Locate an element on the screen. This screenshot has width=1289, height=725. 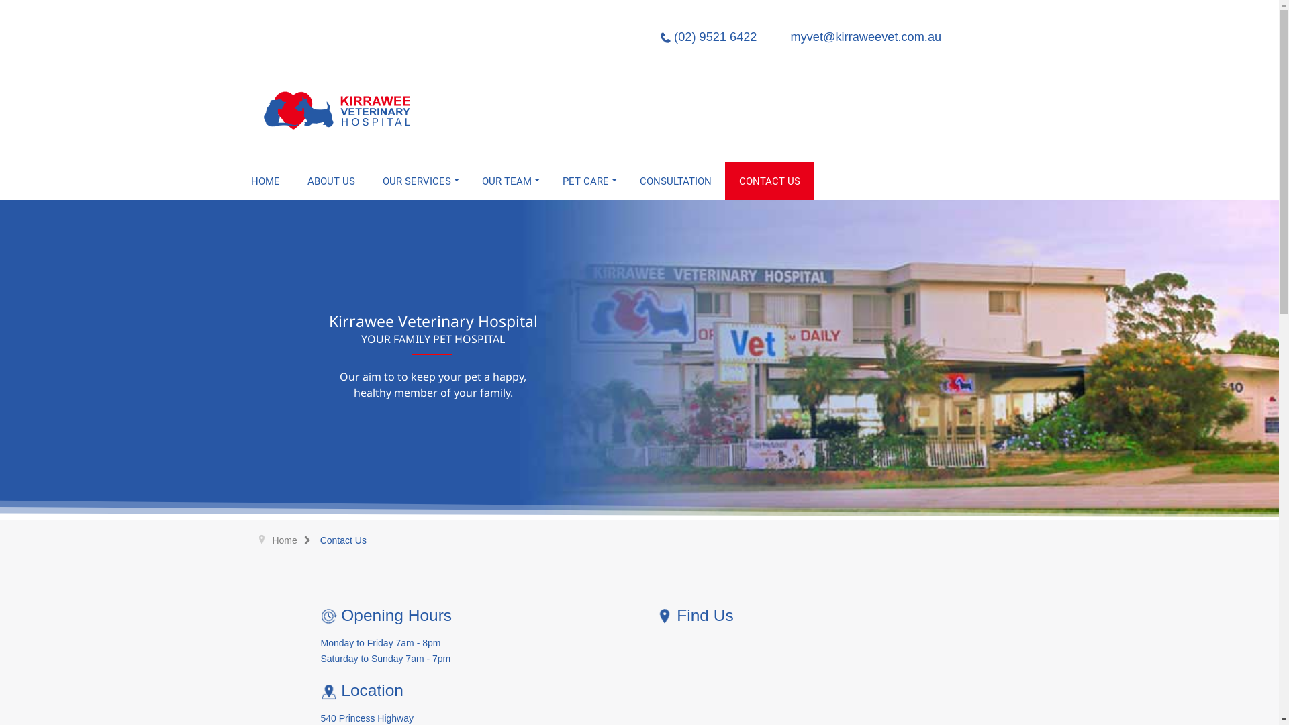
ABOUT US is located at coordinates (332, 181).